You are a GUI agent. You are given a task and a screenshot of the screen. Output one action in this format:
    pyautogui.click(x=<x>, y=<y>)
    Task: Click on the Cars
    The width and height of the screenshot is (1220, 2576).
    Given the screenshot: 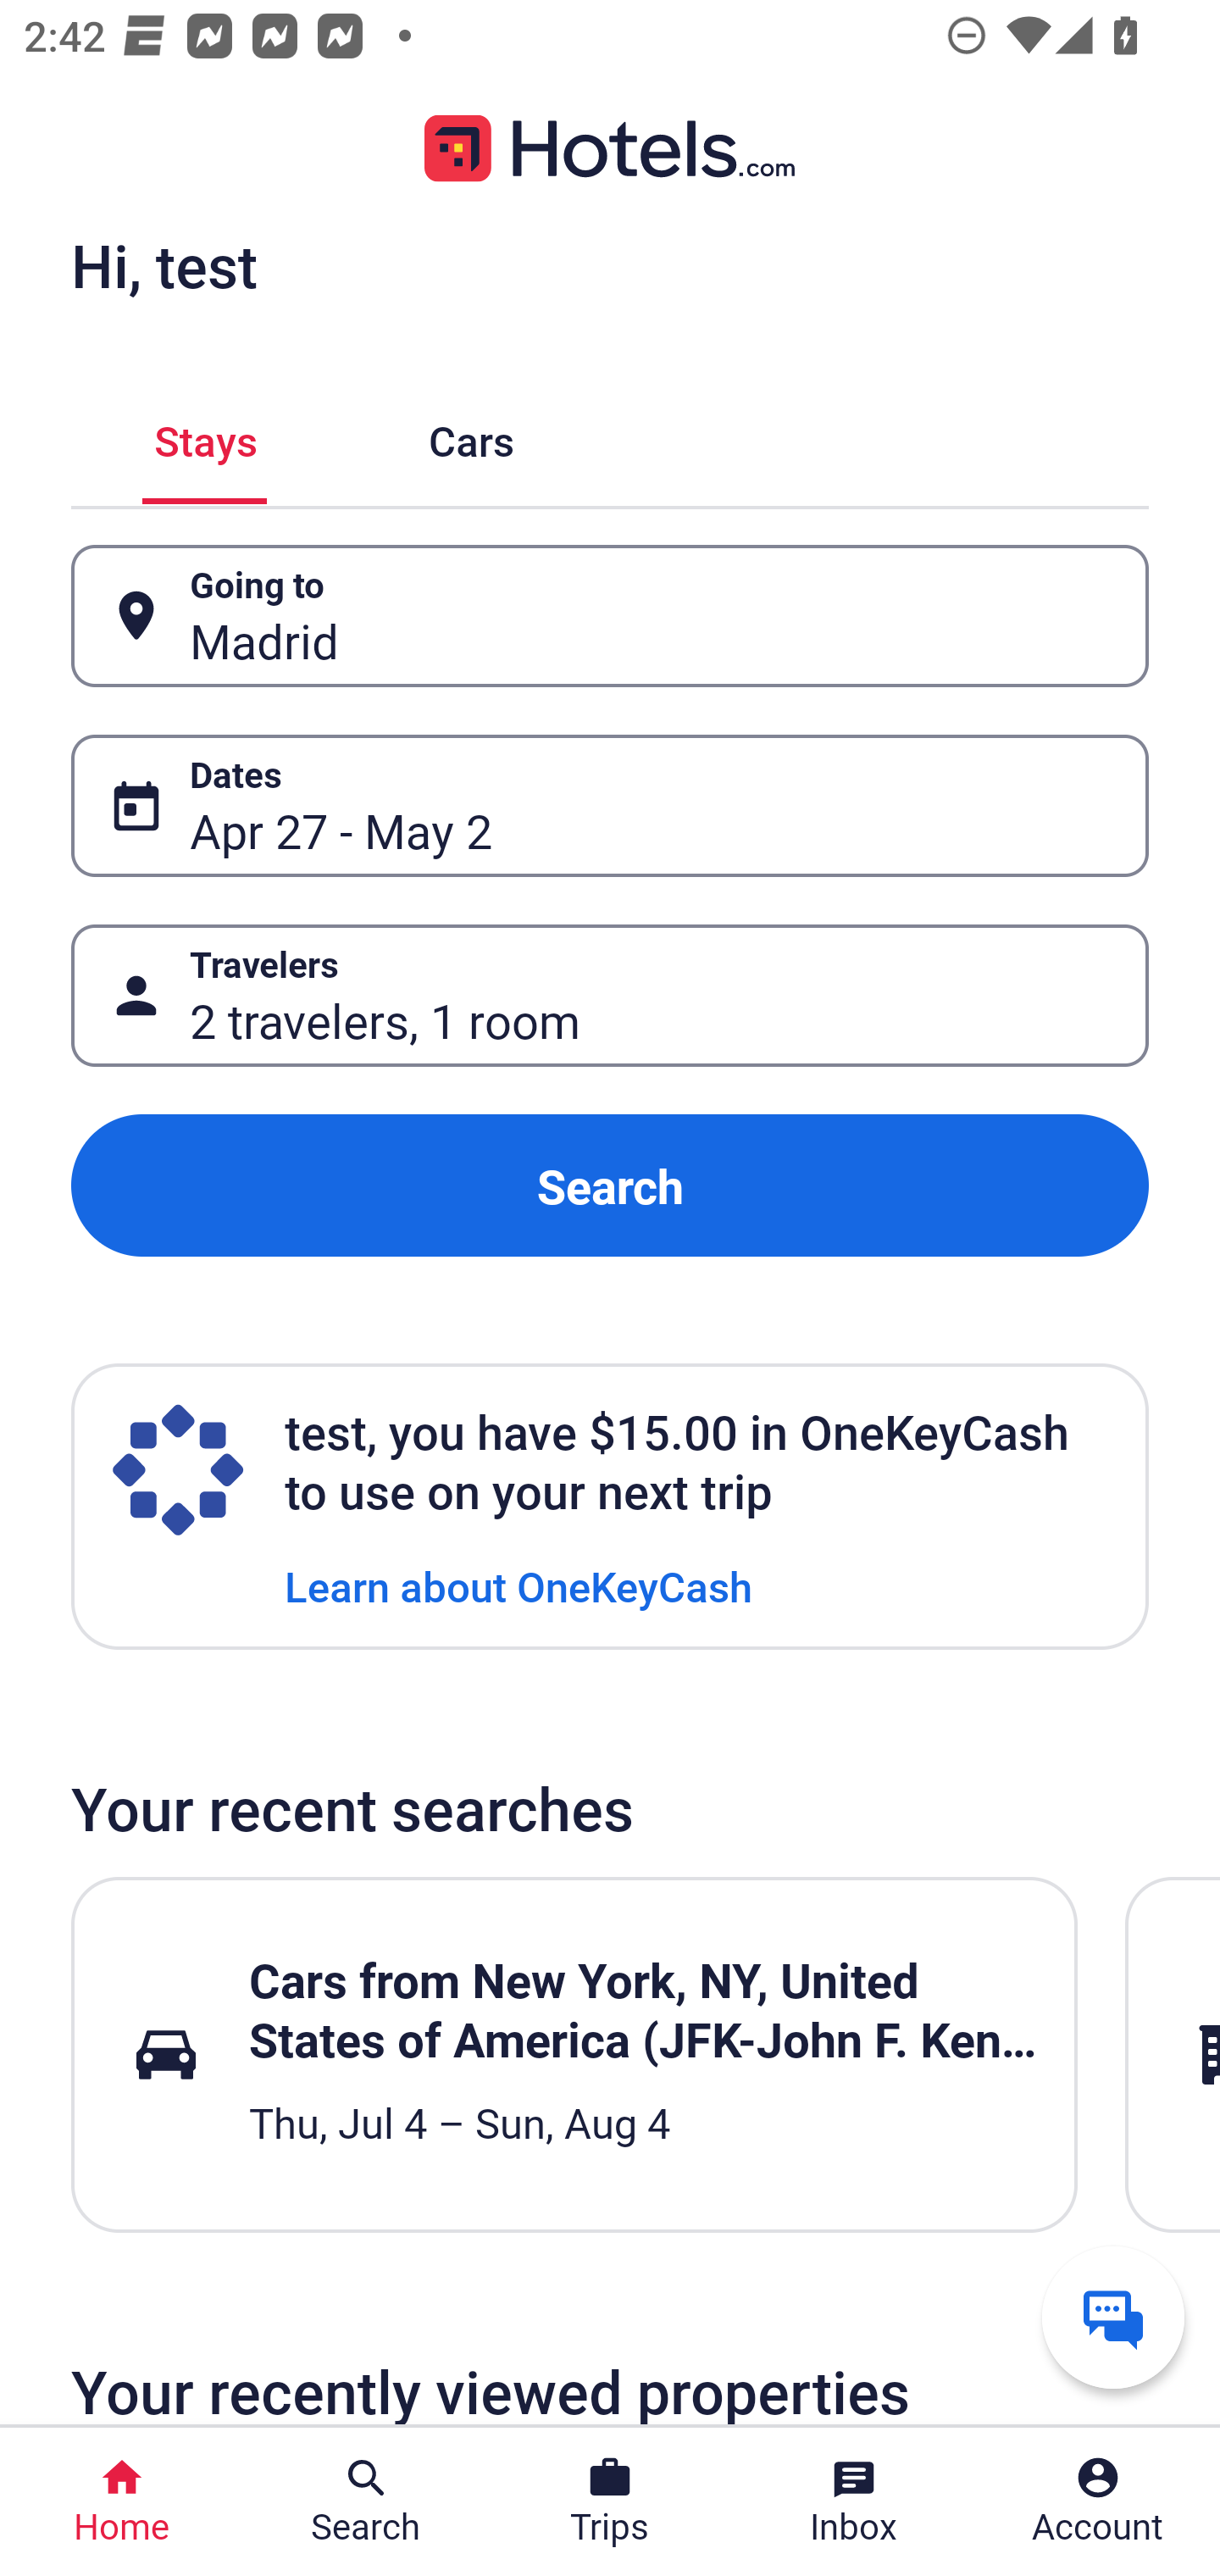 What is the action you would take?
    pyautogui.click(x=471, y=436)
    